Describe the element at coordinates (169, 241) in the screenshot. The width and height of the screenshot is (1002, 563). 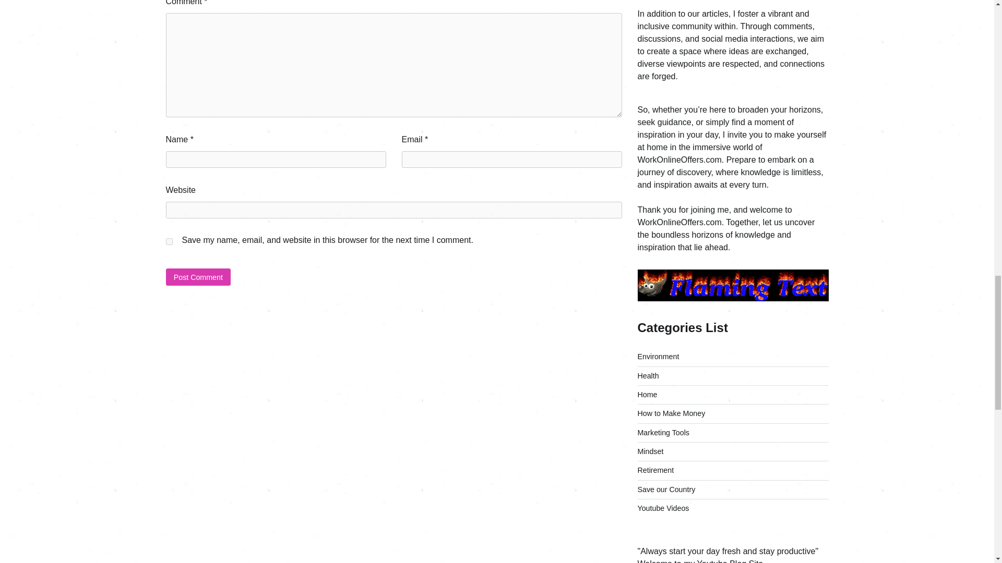
I see `yes` at that location.